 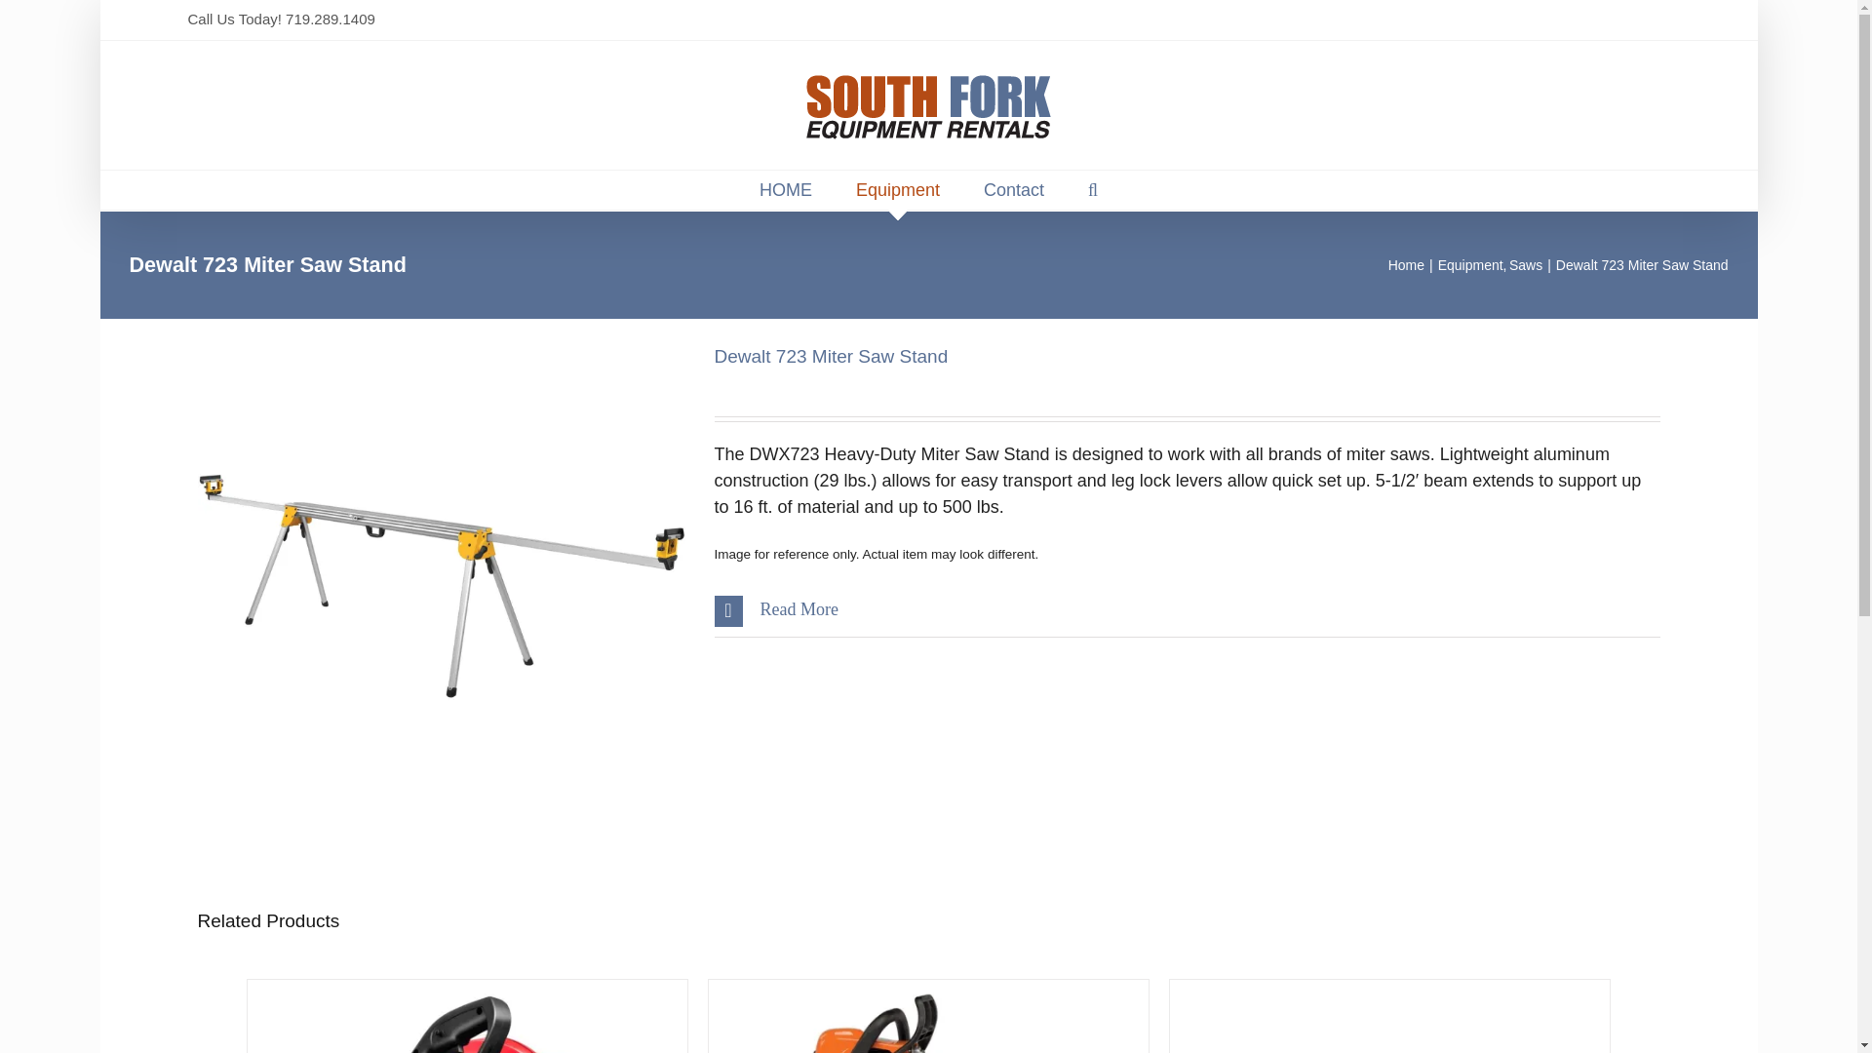 I want to click on Equipment, so click(x=897, y=189).